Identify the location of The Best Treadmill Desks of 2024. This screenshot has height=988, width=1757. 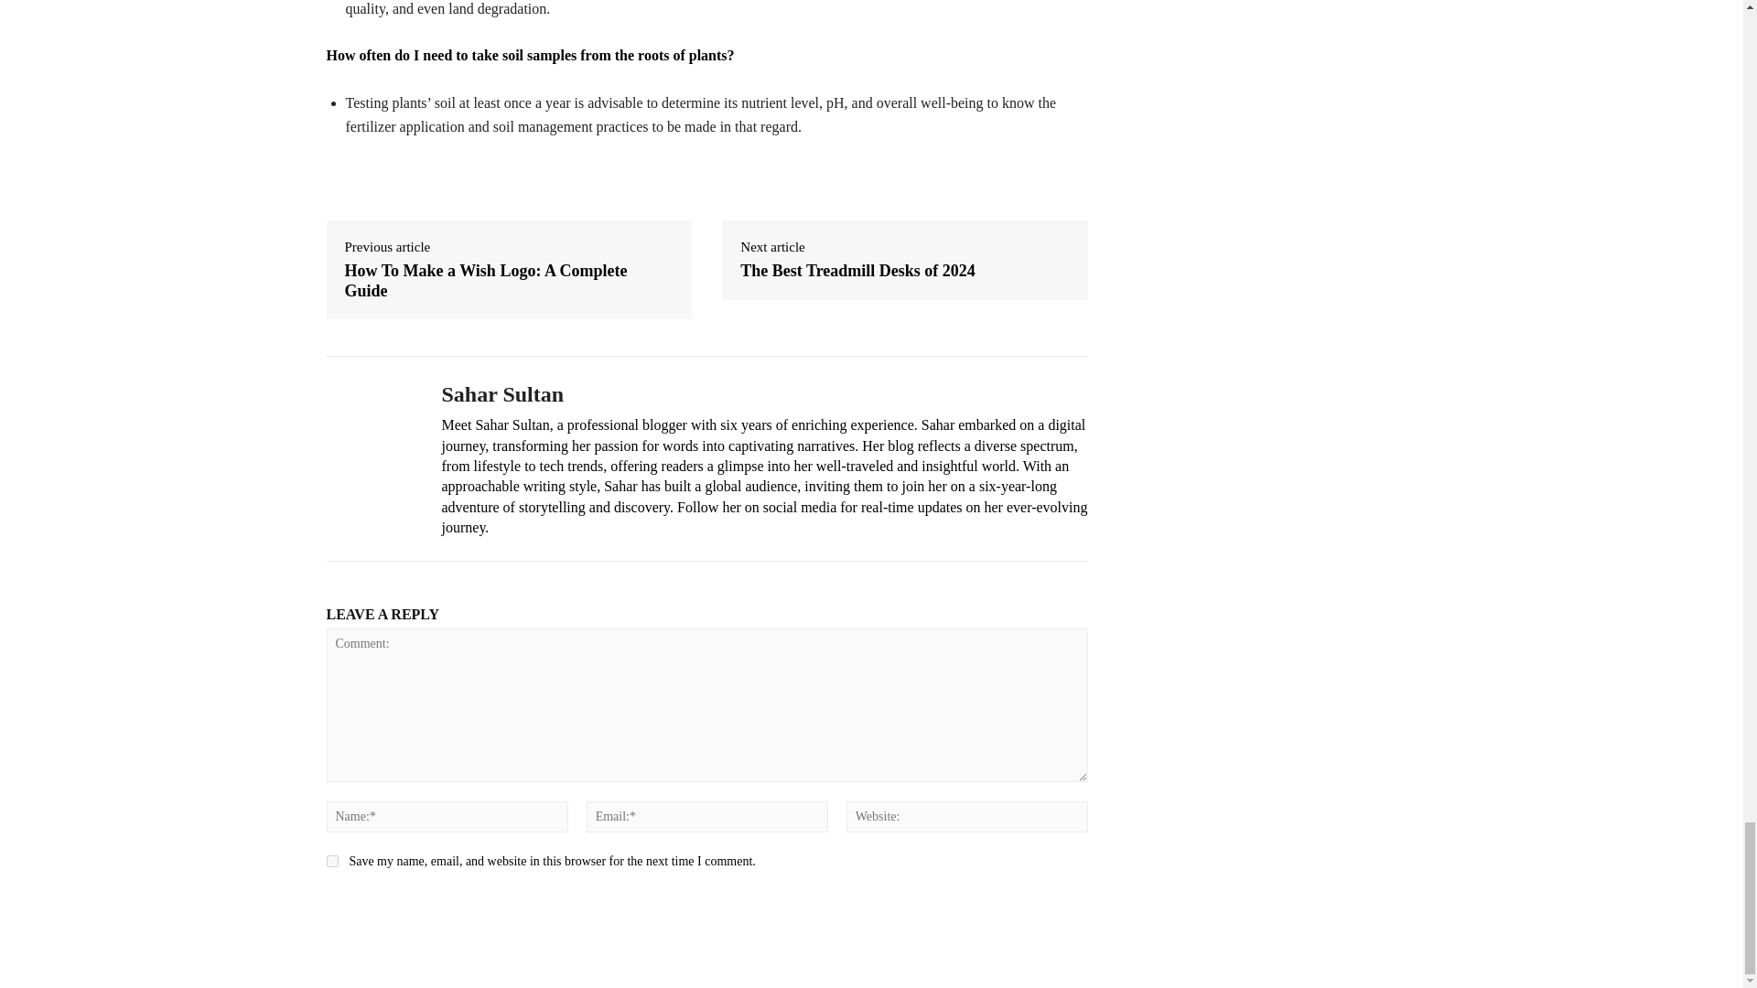
(857, 271).